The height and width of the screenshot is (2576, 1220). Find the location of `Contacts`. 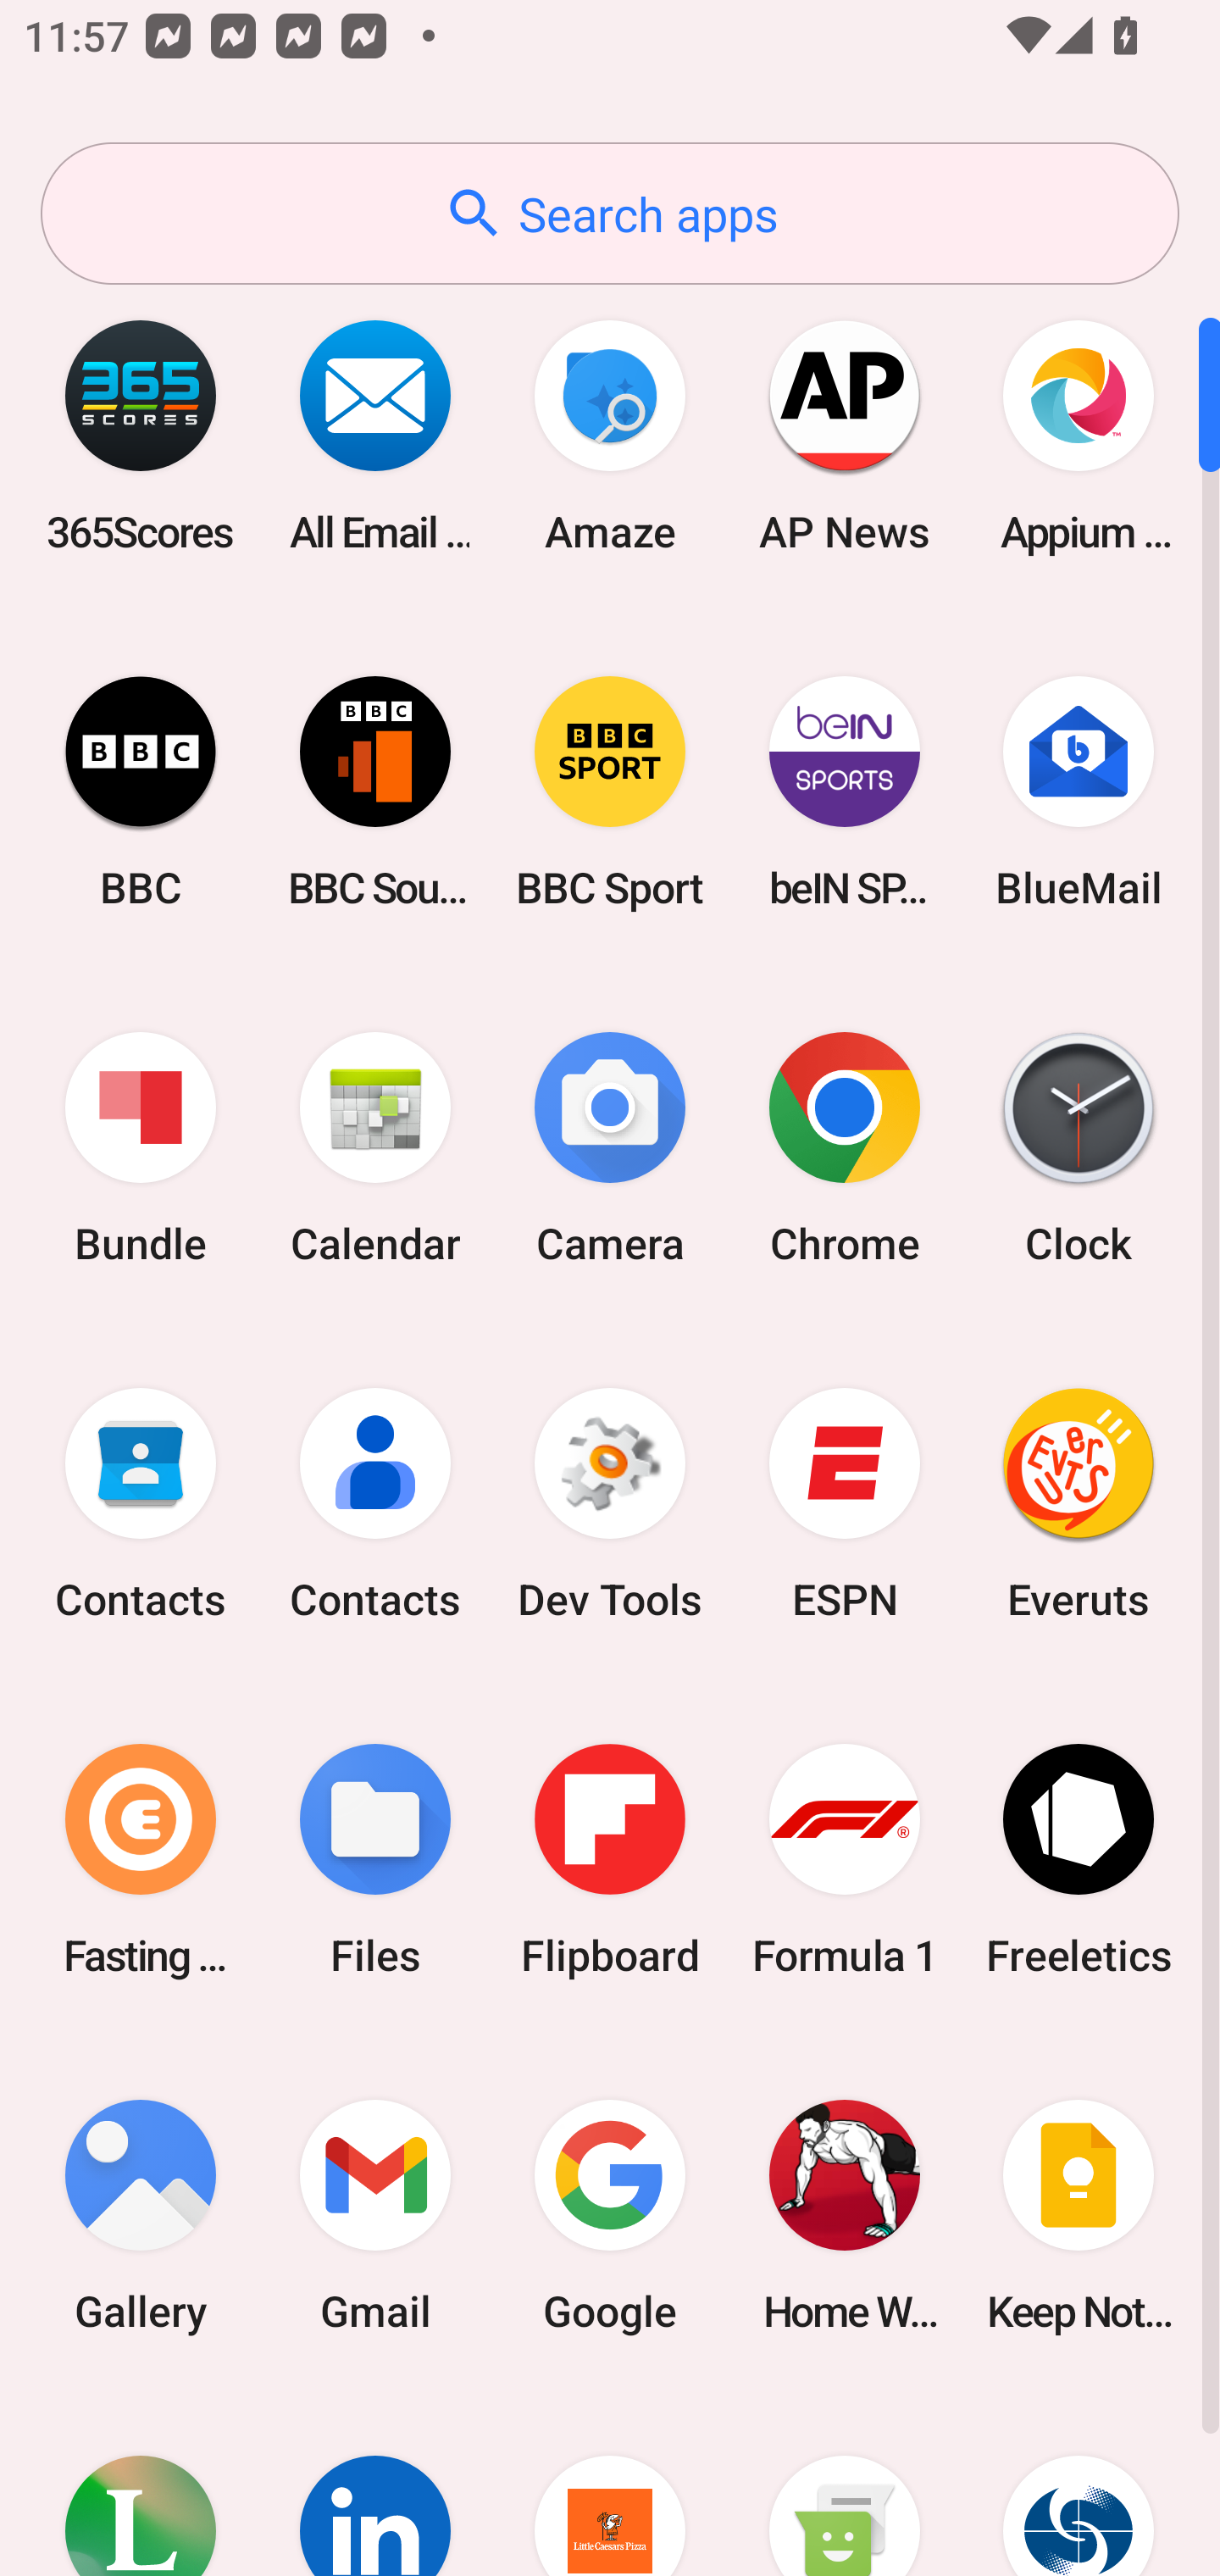

Contacts is located at coordinates (375, 1504).